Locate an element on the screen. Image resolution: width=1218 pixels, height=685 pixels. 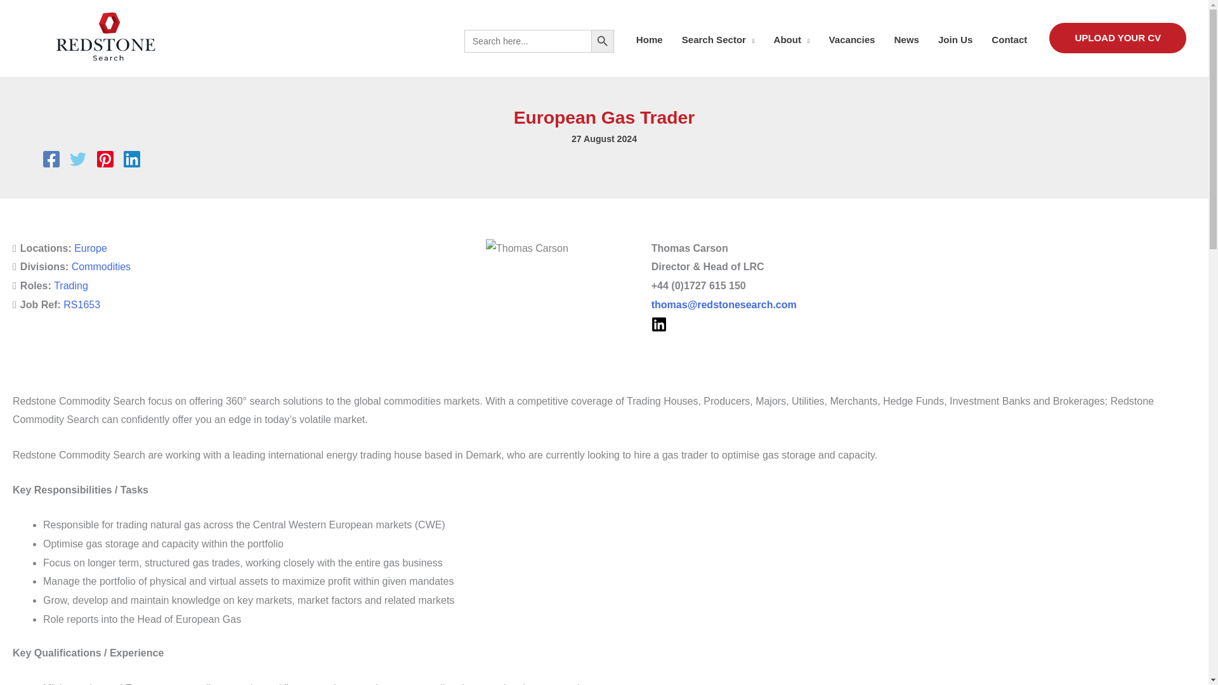
Search Sector is located at coordinates (718, 39).